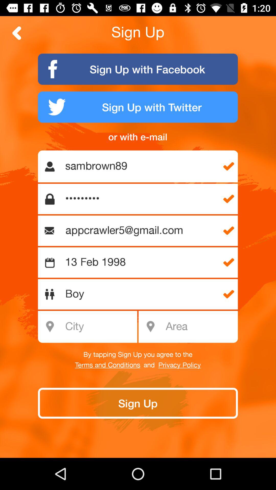 The image size is (276, 490). I want to click on turn on the item next to the and item, so click(107, 365).